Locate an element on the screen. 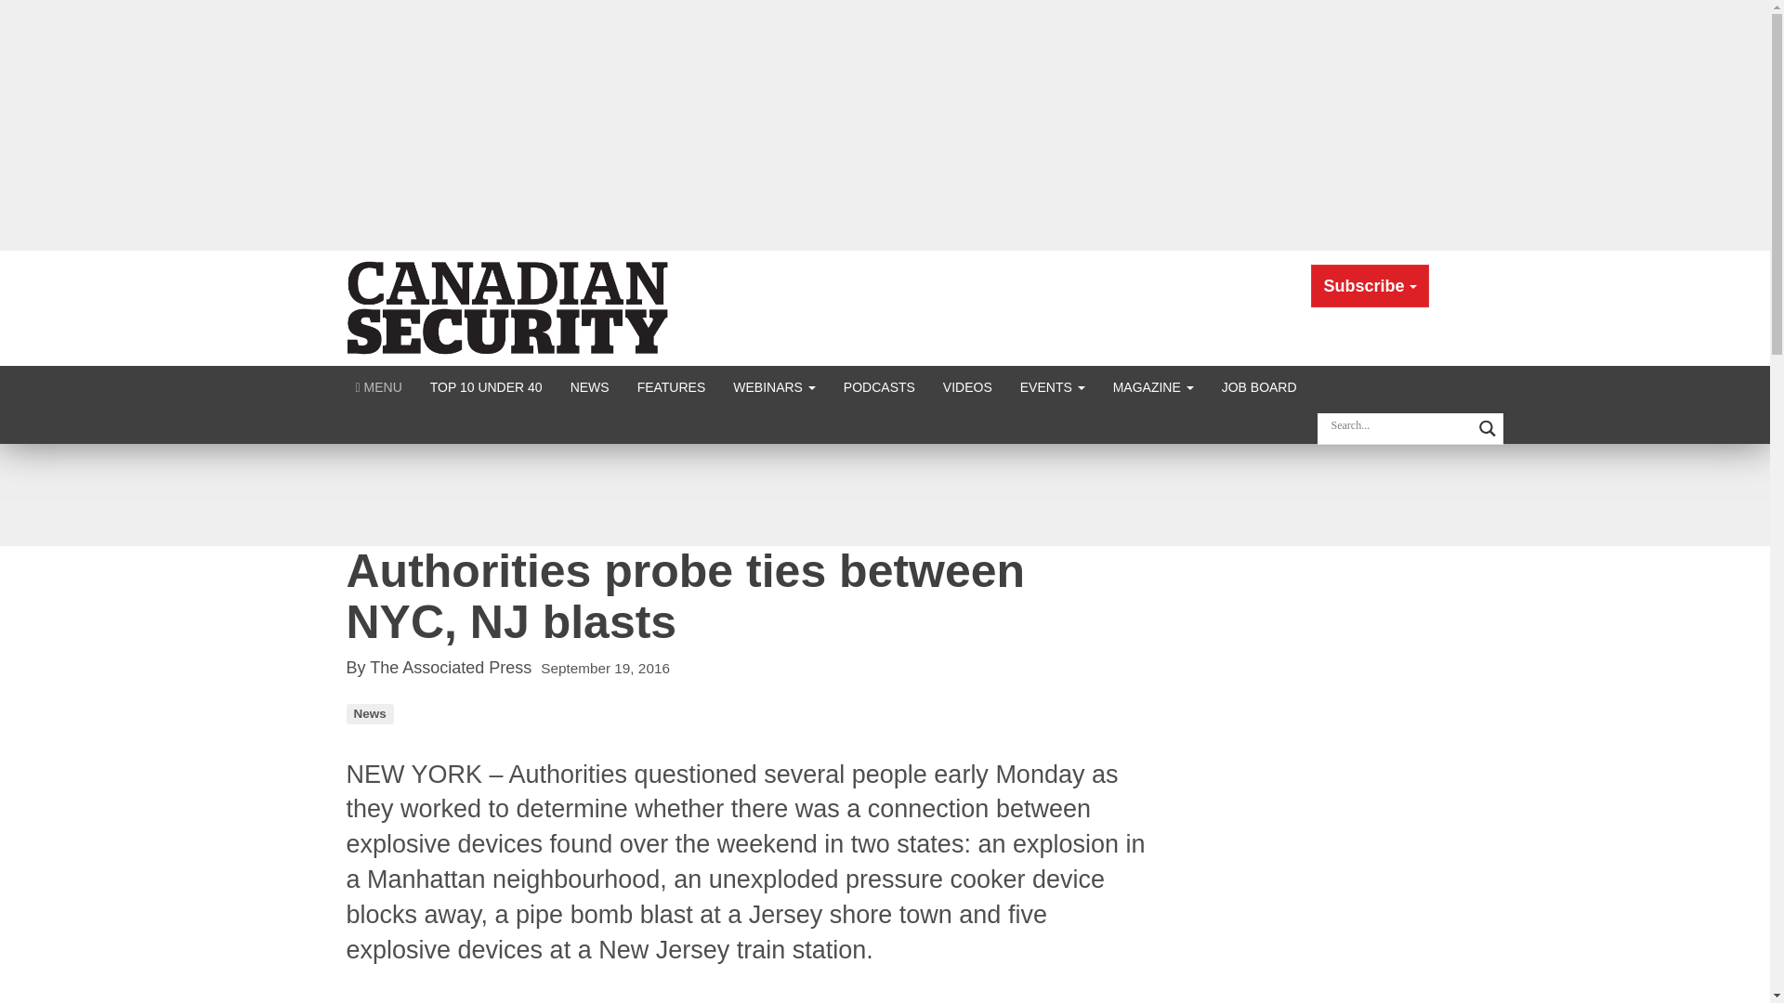  PODCASTS is located at coordinates (879, 386).